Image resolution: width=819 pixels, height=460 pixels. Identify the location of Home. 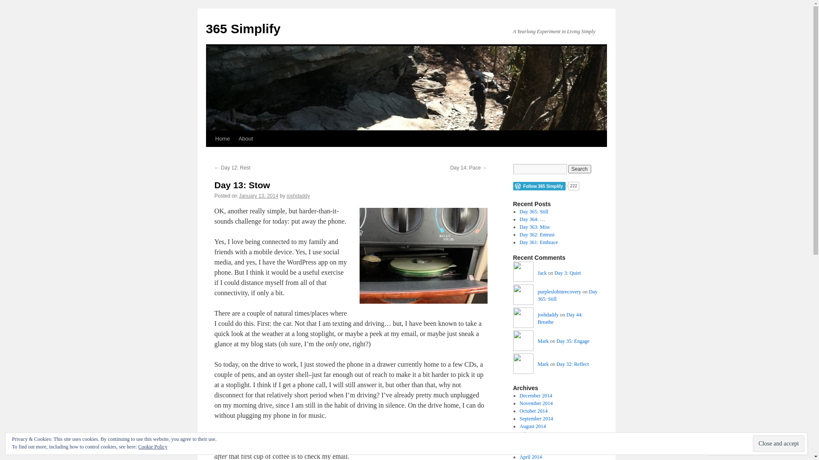
(222, 139).